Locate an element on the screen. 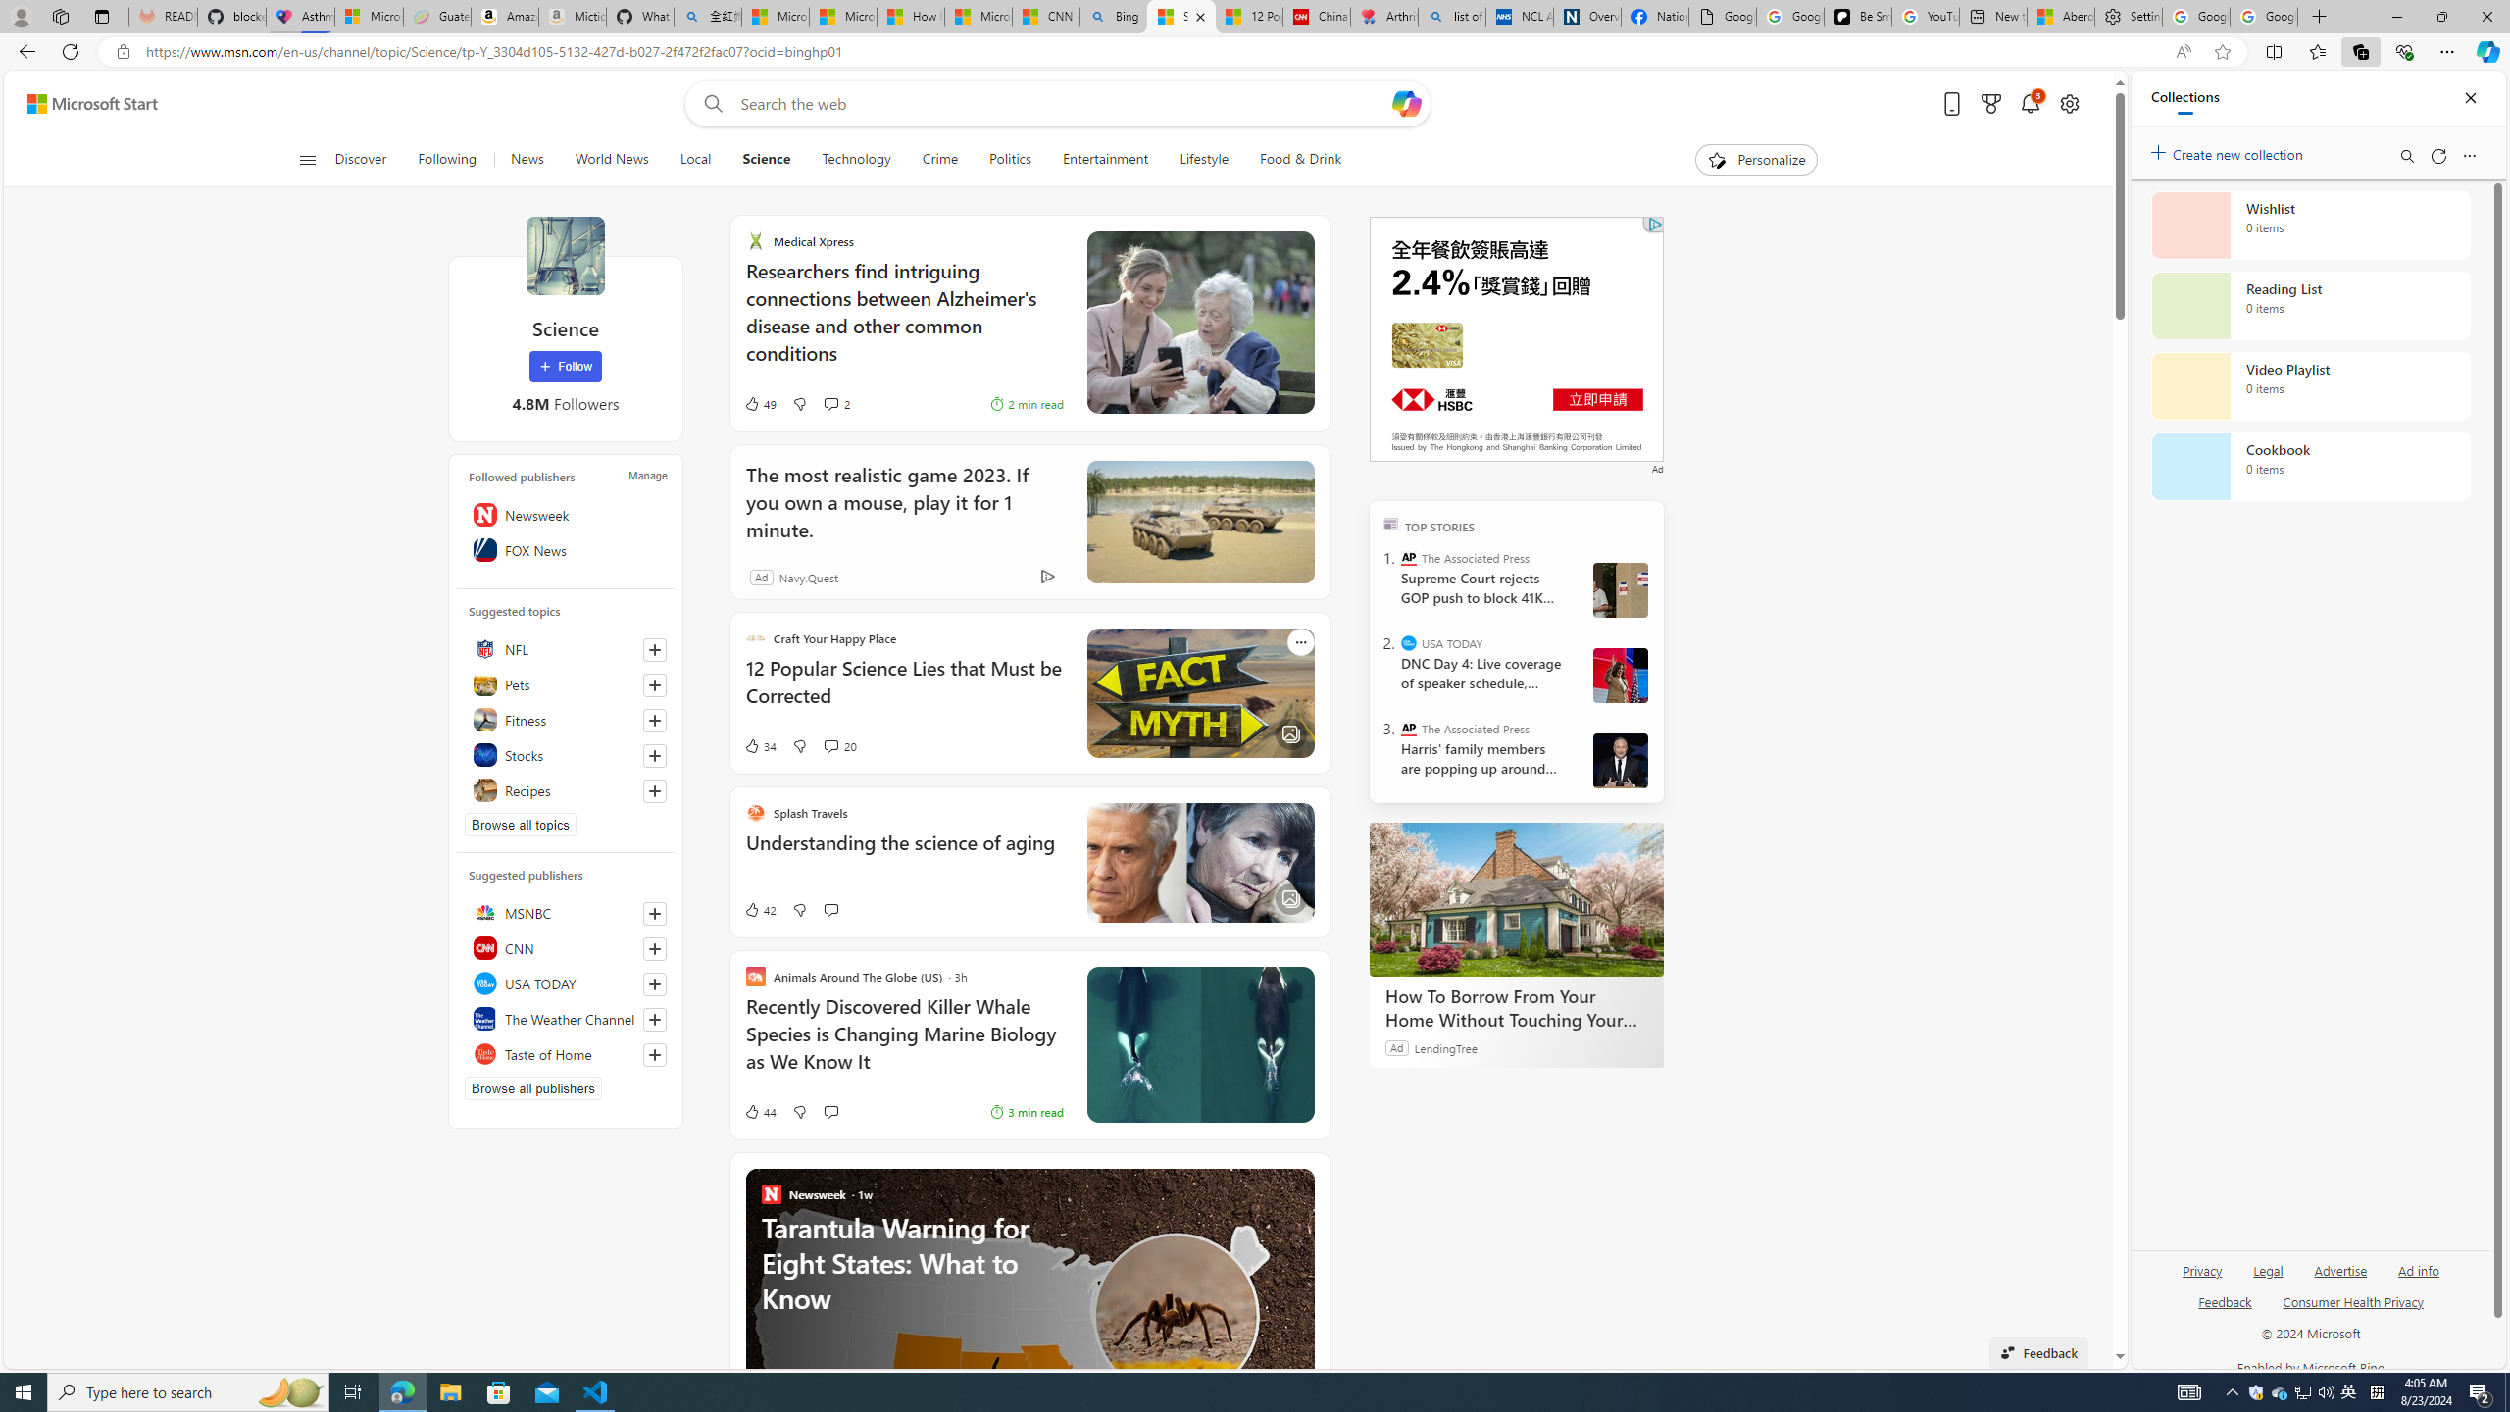 Image resolution: width=2510 pixels, height=1412 pixels. Asthma Inhalers: Names and Types is located at coordinates (300, 17).